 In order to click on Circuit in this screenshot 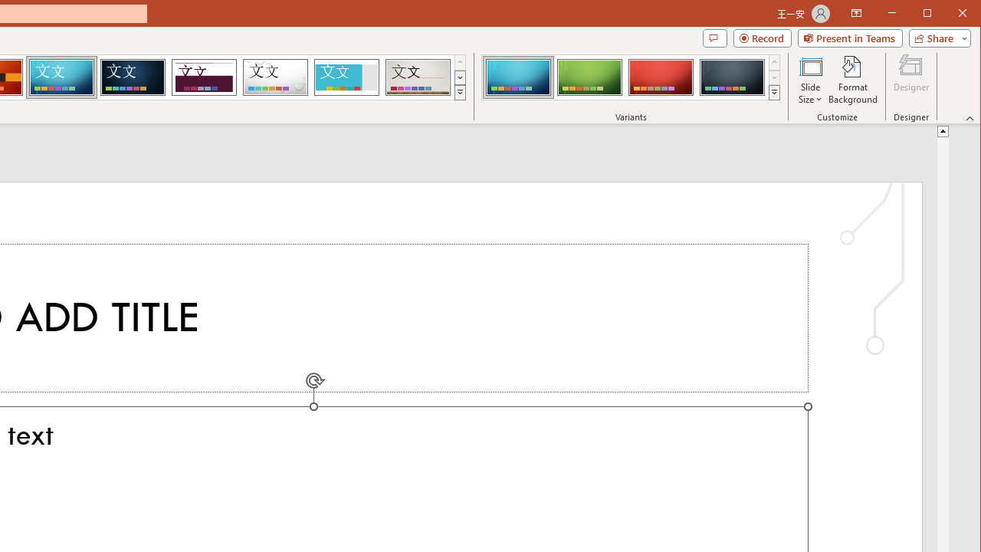, I will do `click(61, 77)`.